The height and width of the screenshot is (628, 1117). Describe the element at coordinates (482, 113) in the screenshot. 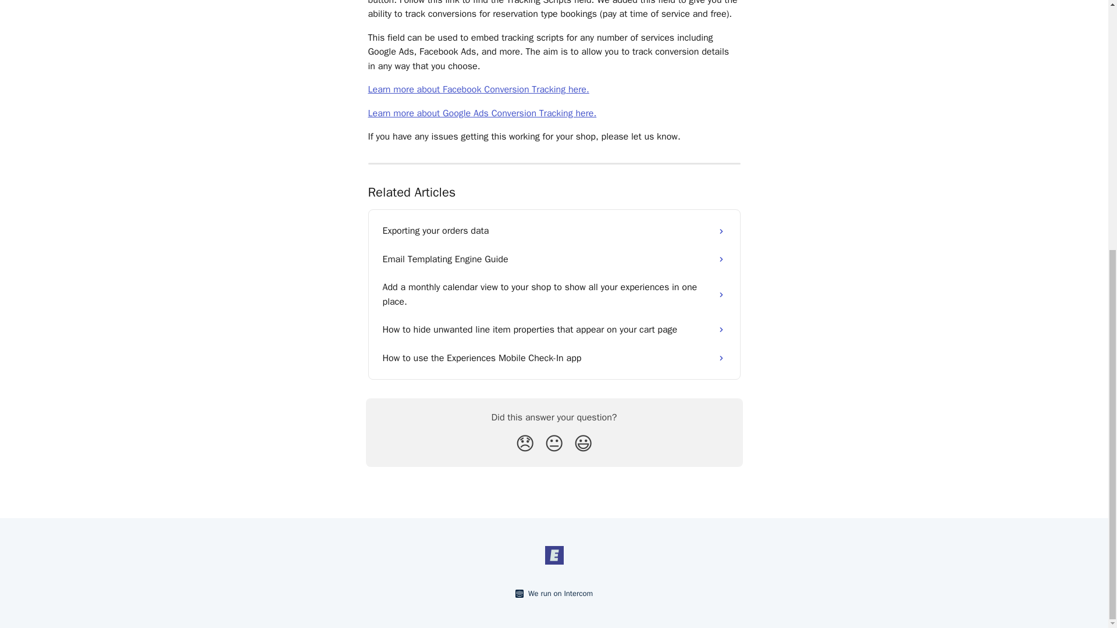

I see `Learn more about Google Ads Conversion Tracking here.` at that location.